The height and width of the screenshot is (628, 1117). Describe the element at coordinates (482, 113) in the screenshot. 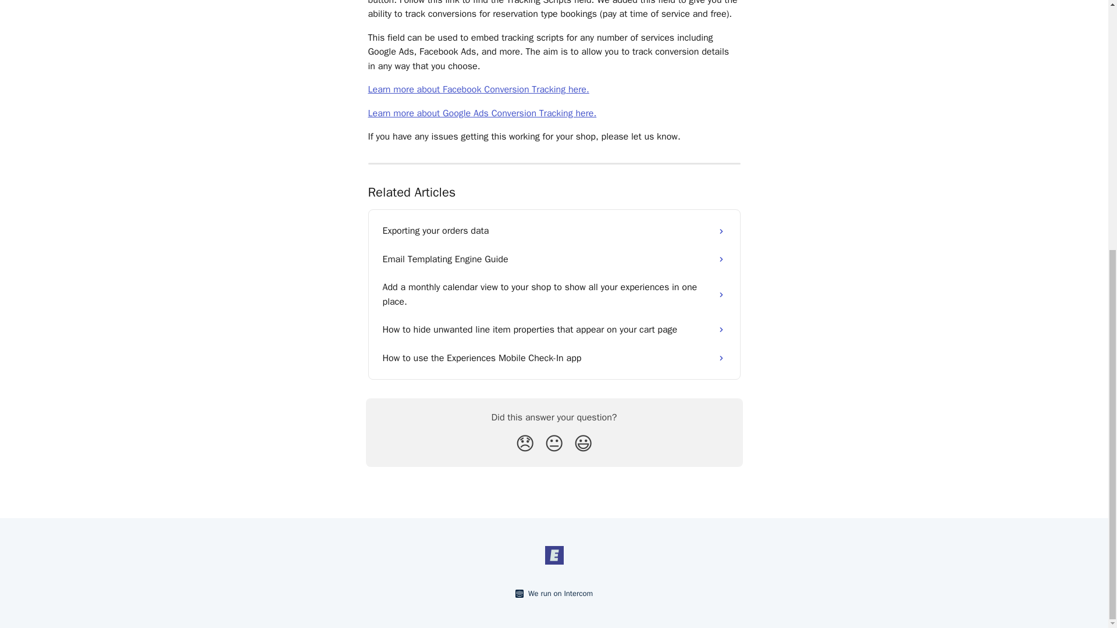

I see `Learn more about Google Ads Conversion Tracking here.` at that location.